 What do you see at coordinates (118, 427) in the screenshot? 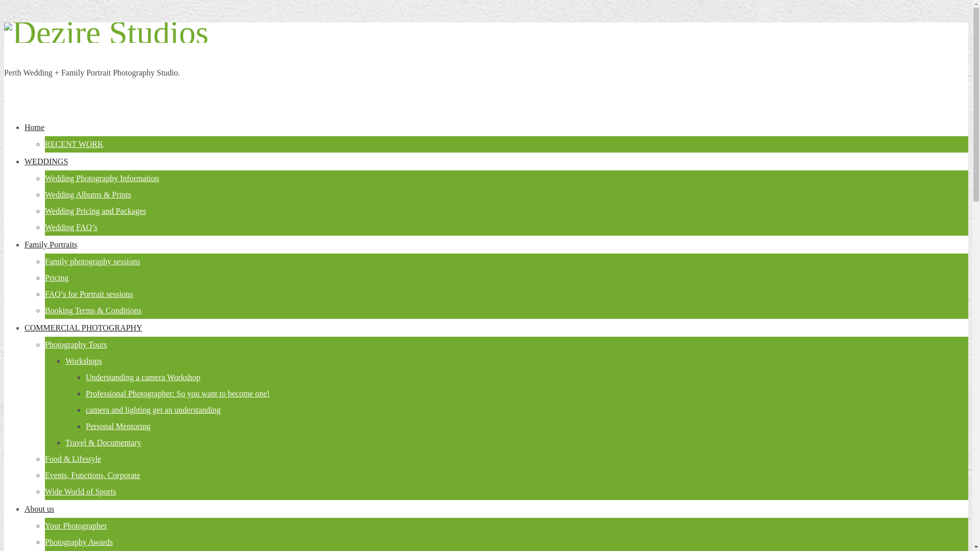
I see `Personal Mentoring` at bounding box center [118, 427].